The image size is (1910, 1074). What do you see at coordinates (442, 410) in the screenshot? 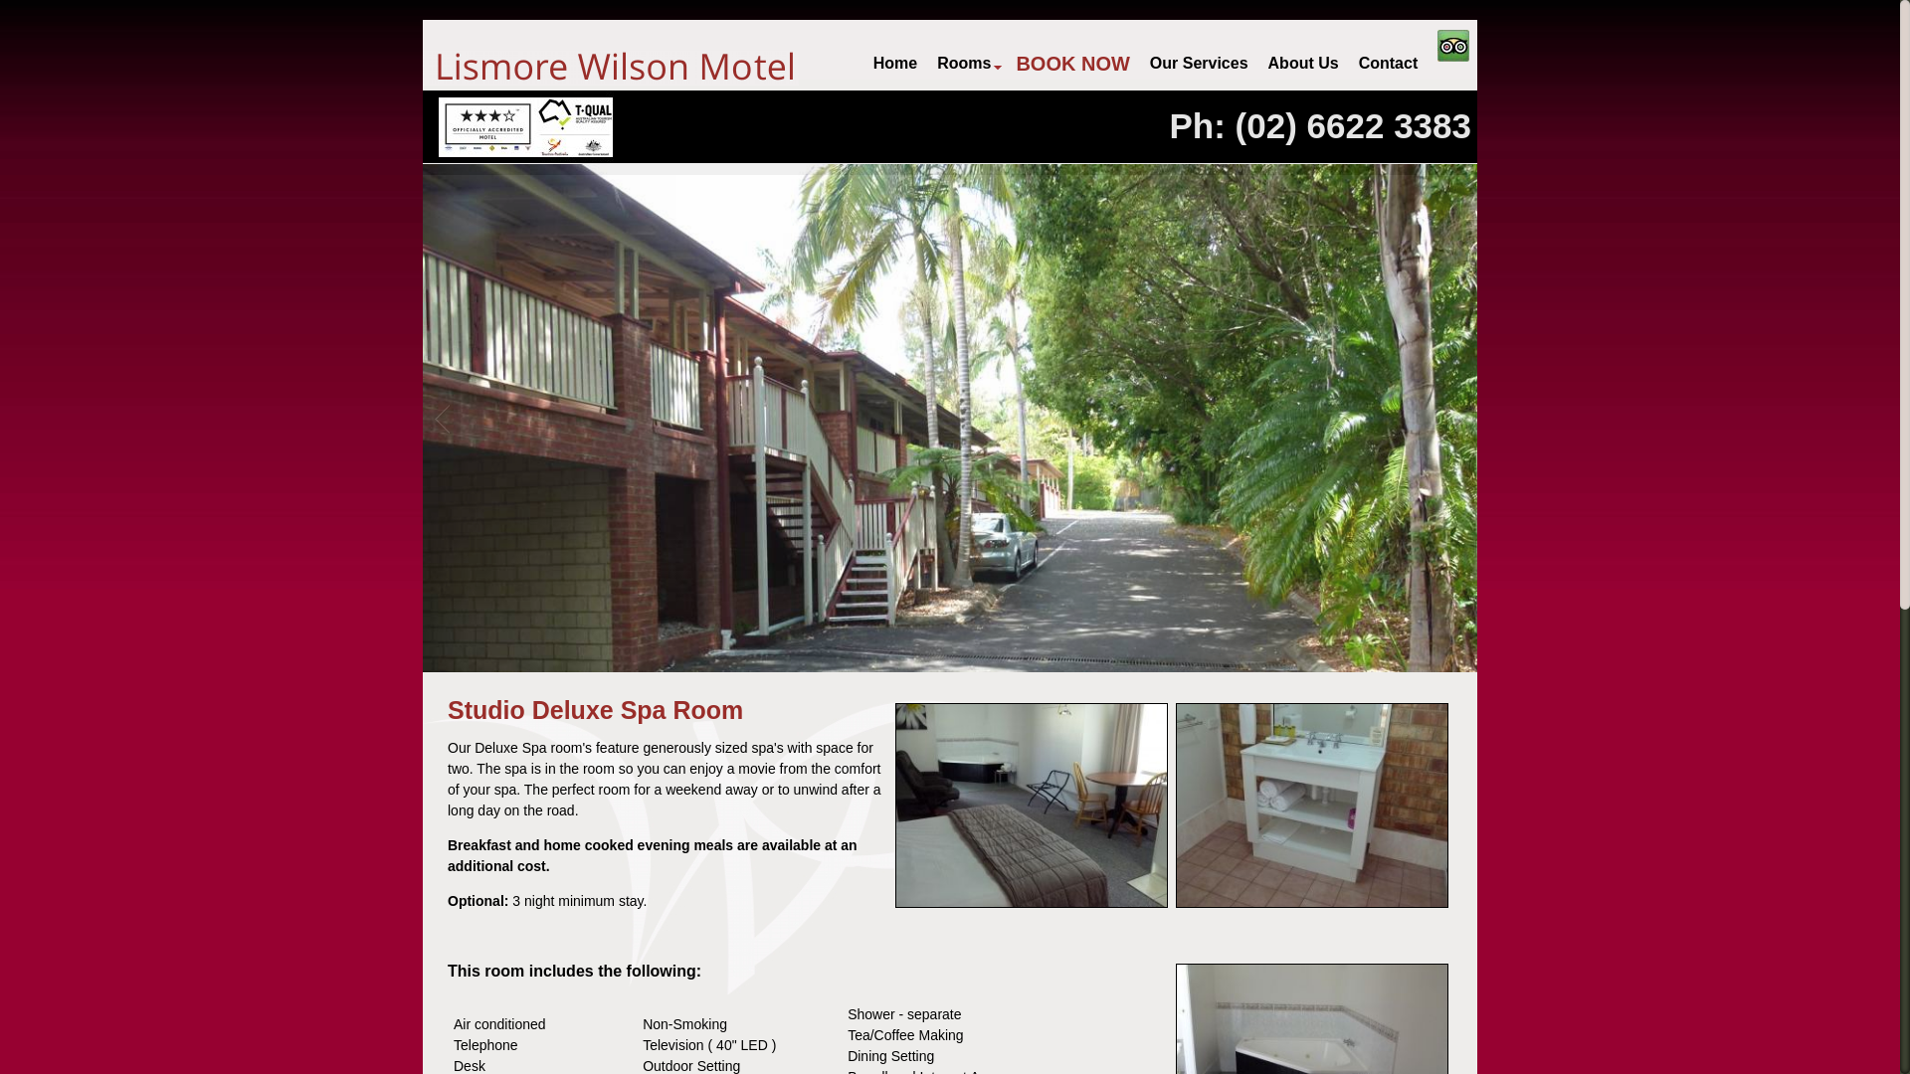
I see `Previous` at bounding box center [442, 410].